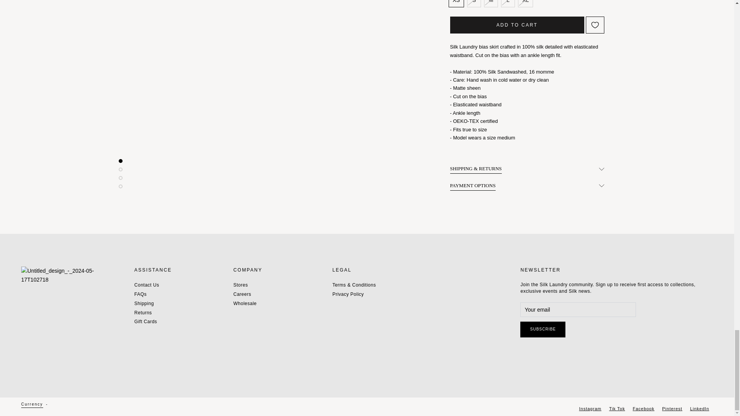 This screenshot has width=740, height=416. I want to click on Shipping, so click(146, 304).